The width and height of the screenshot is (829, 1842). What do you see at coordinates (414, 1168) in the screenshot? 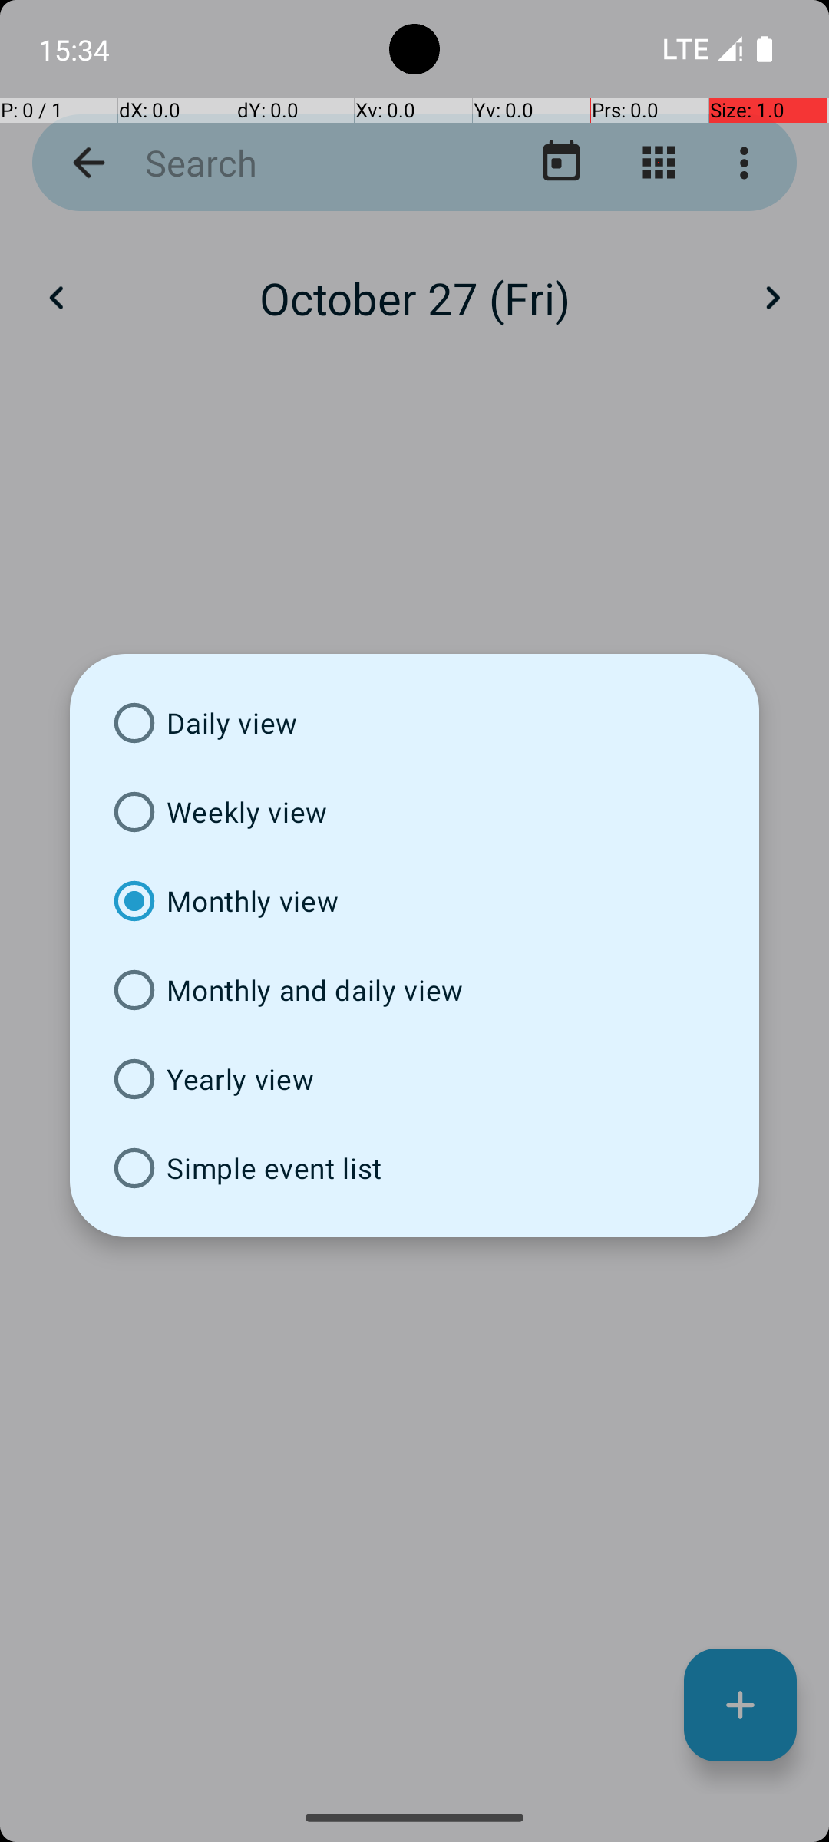
I see `Simple event list` at bounding box center [414, 1168].